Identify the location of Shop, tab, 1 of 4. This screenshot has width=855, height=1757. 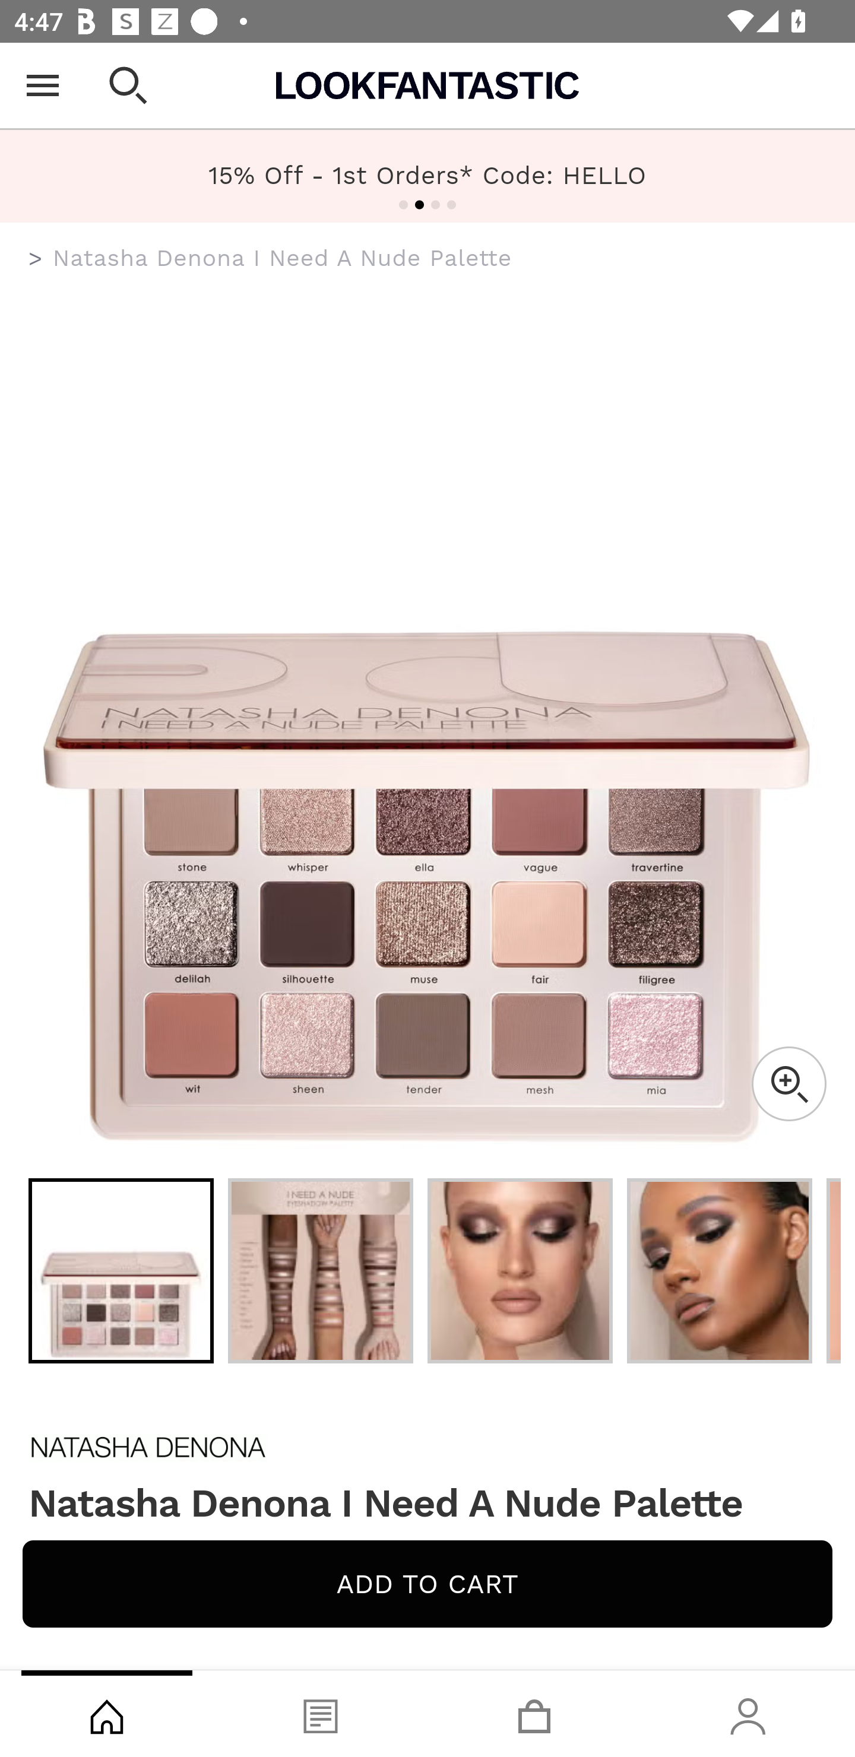
(107, 1714).